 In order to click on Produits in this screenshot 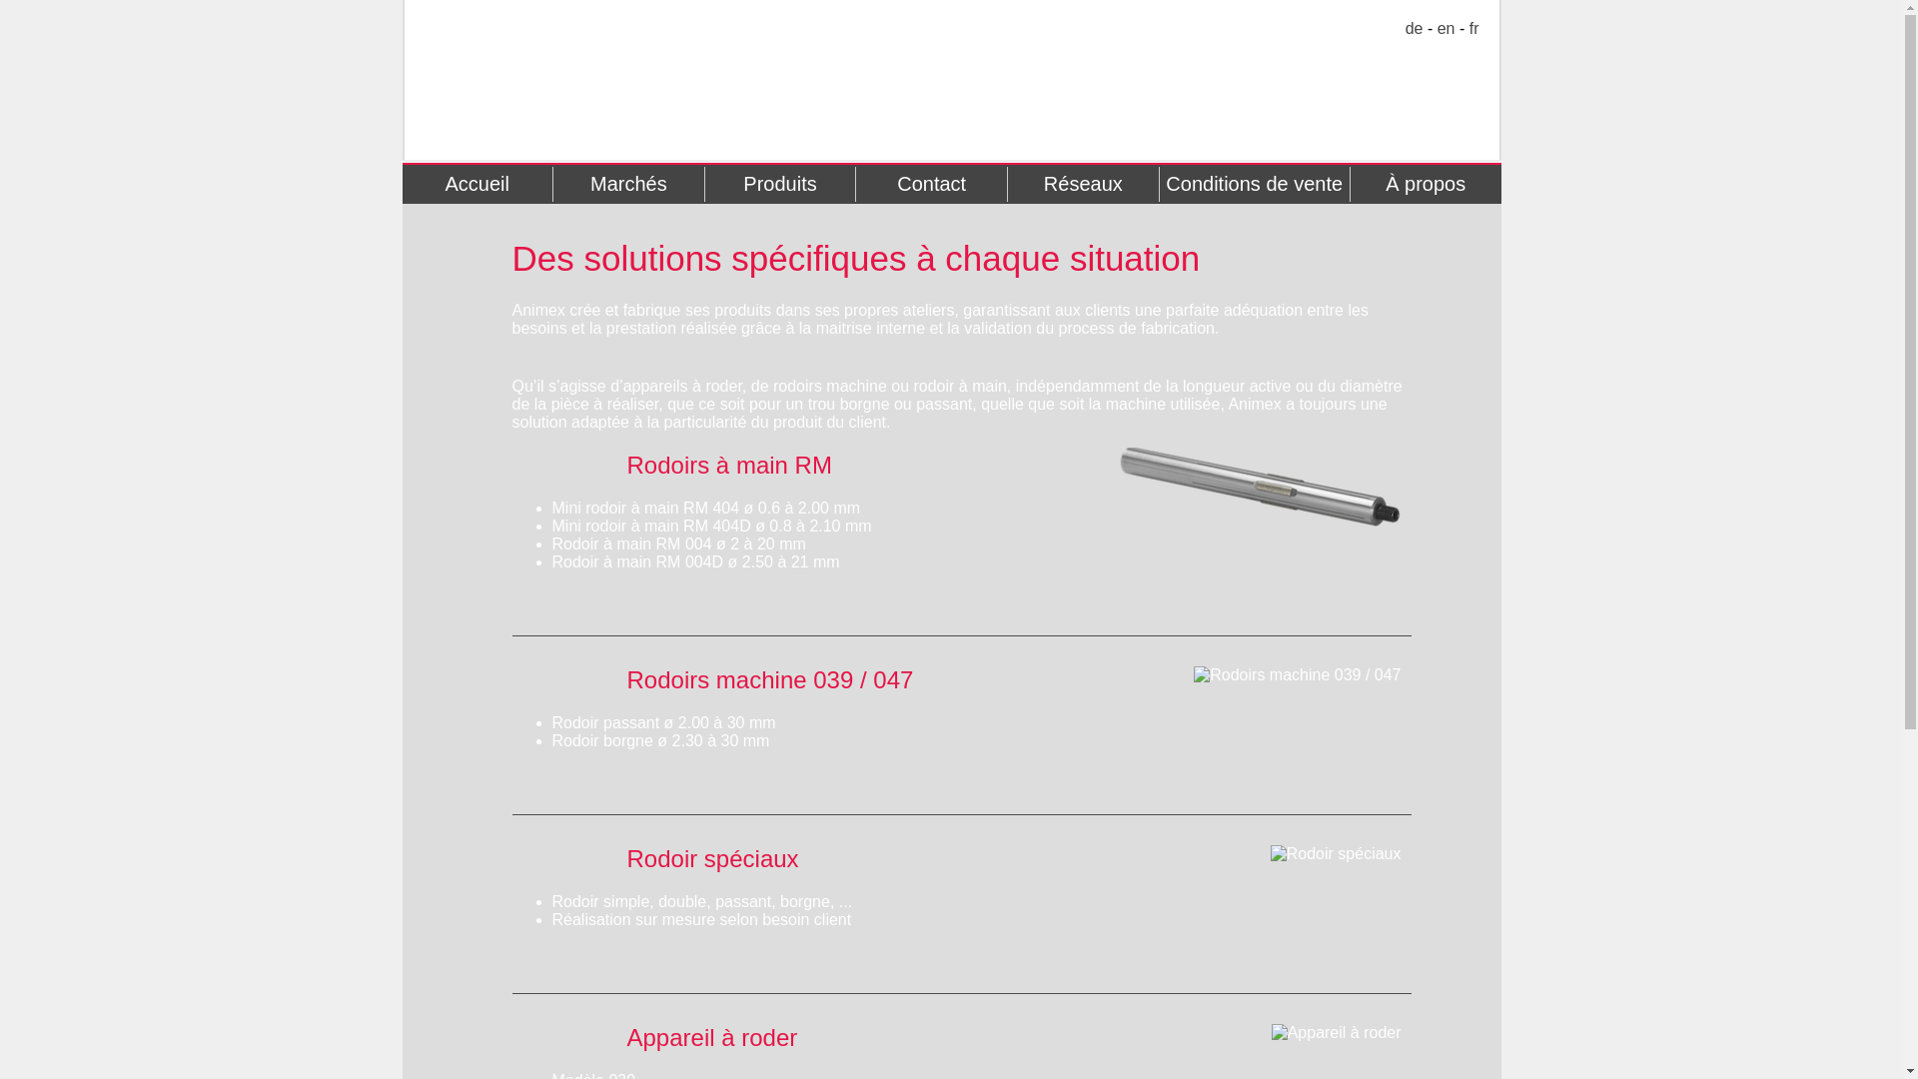, I will do `click(780, 184)`.